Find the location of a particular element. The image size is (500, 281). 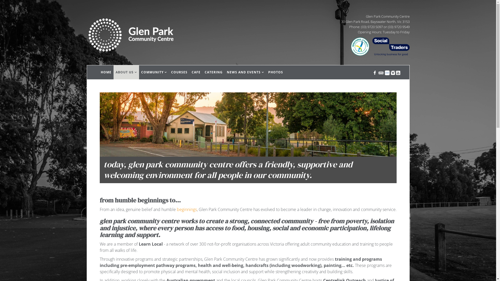

CATERING is located at coordinates (214, 72).